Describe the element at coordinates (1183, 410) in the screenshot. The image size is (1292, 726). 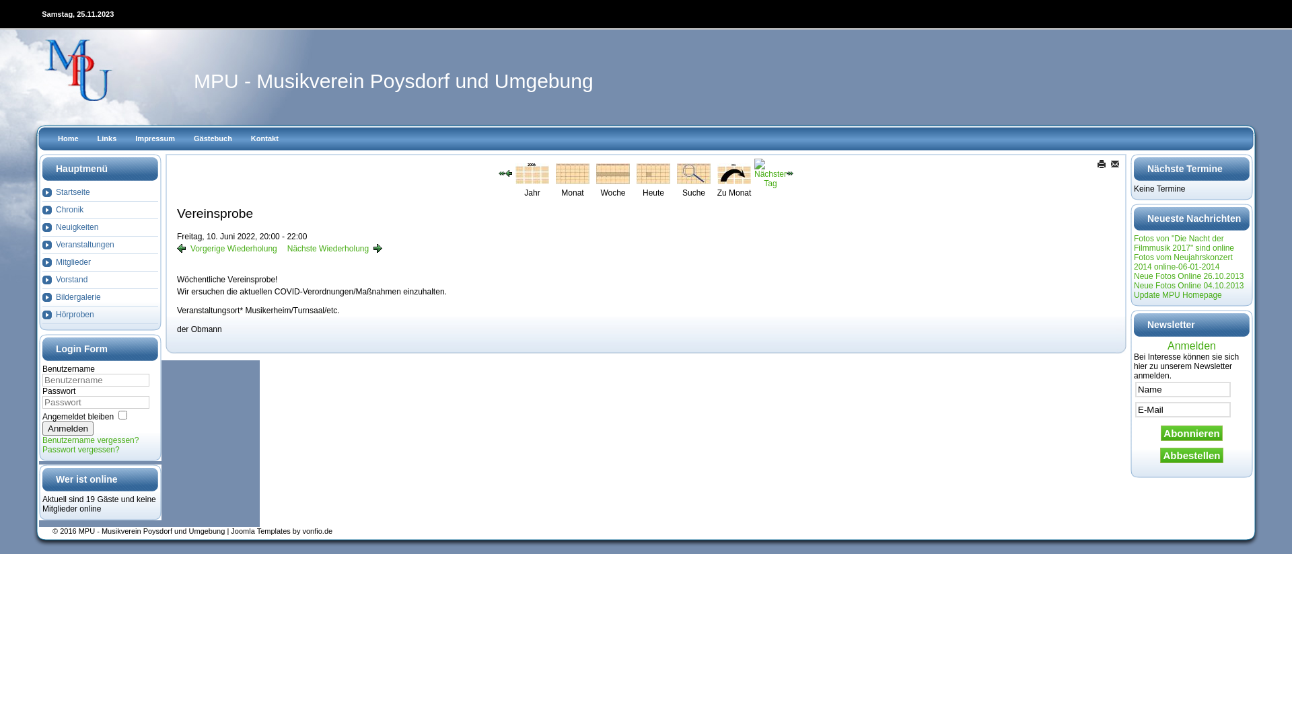
I see `E-Mail` at that location.